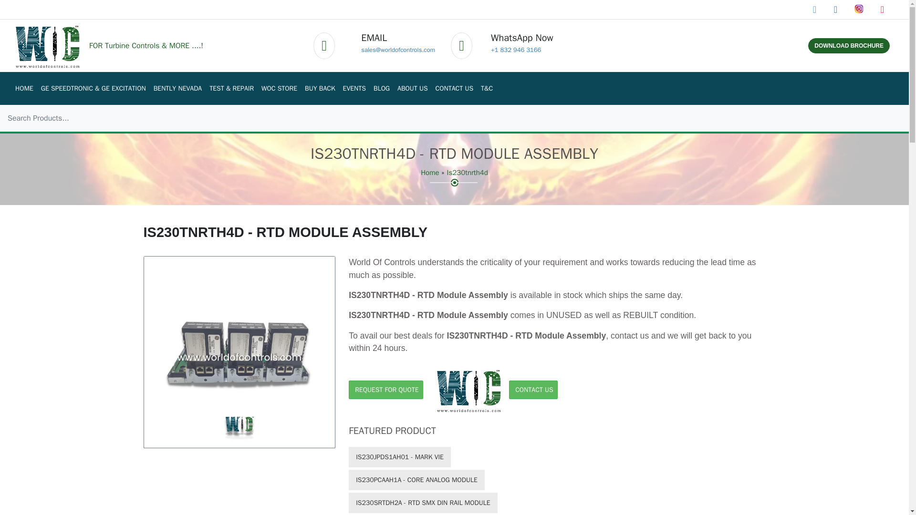 The height and width of the screenshot is (515, 916). What do you see at coordinates (454, 89) in the screenshot?
I see `CONTACT US` at bounding box center [454, 89].